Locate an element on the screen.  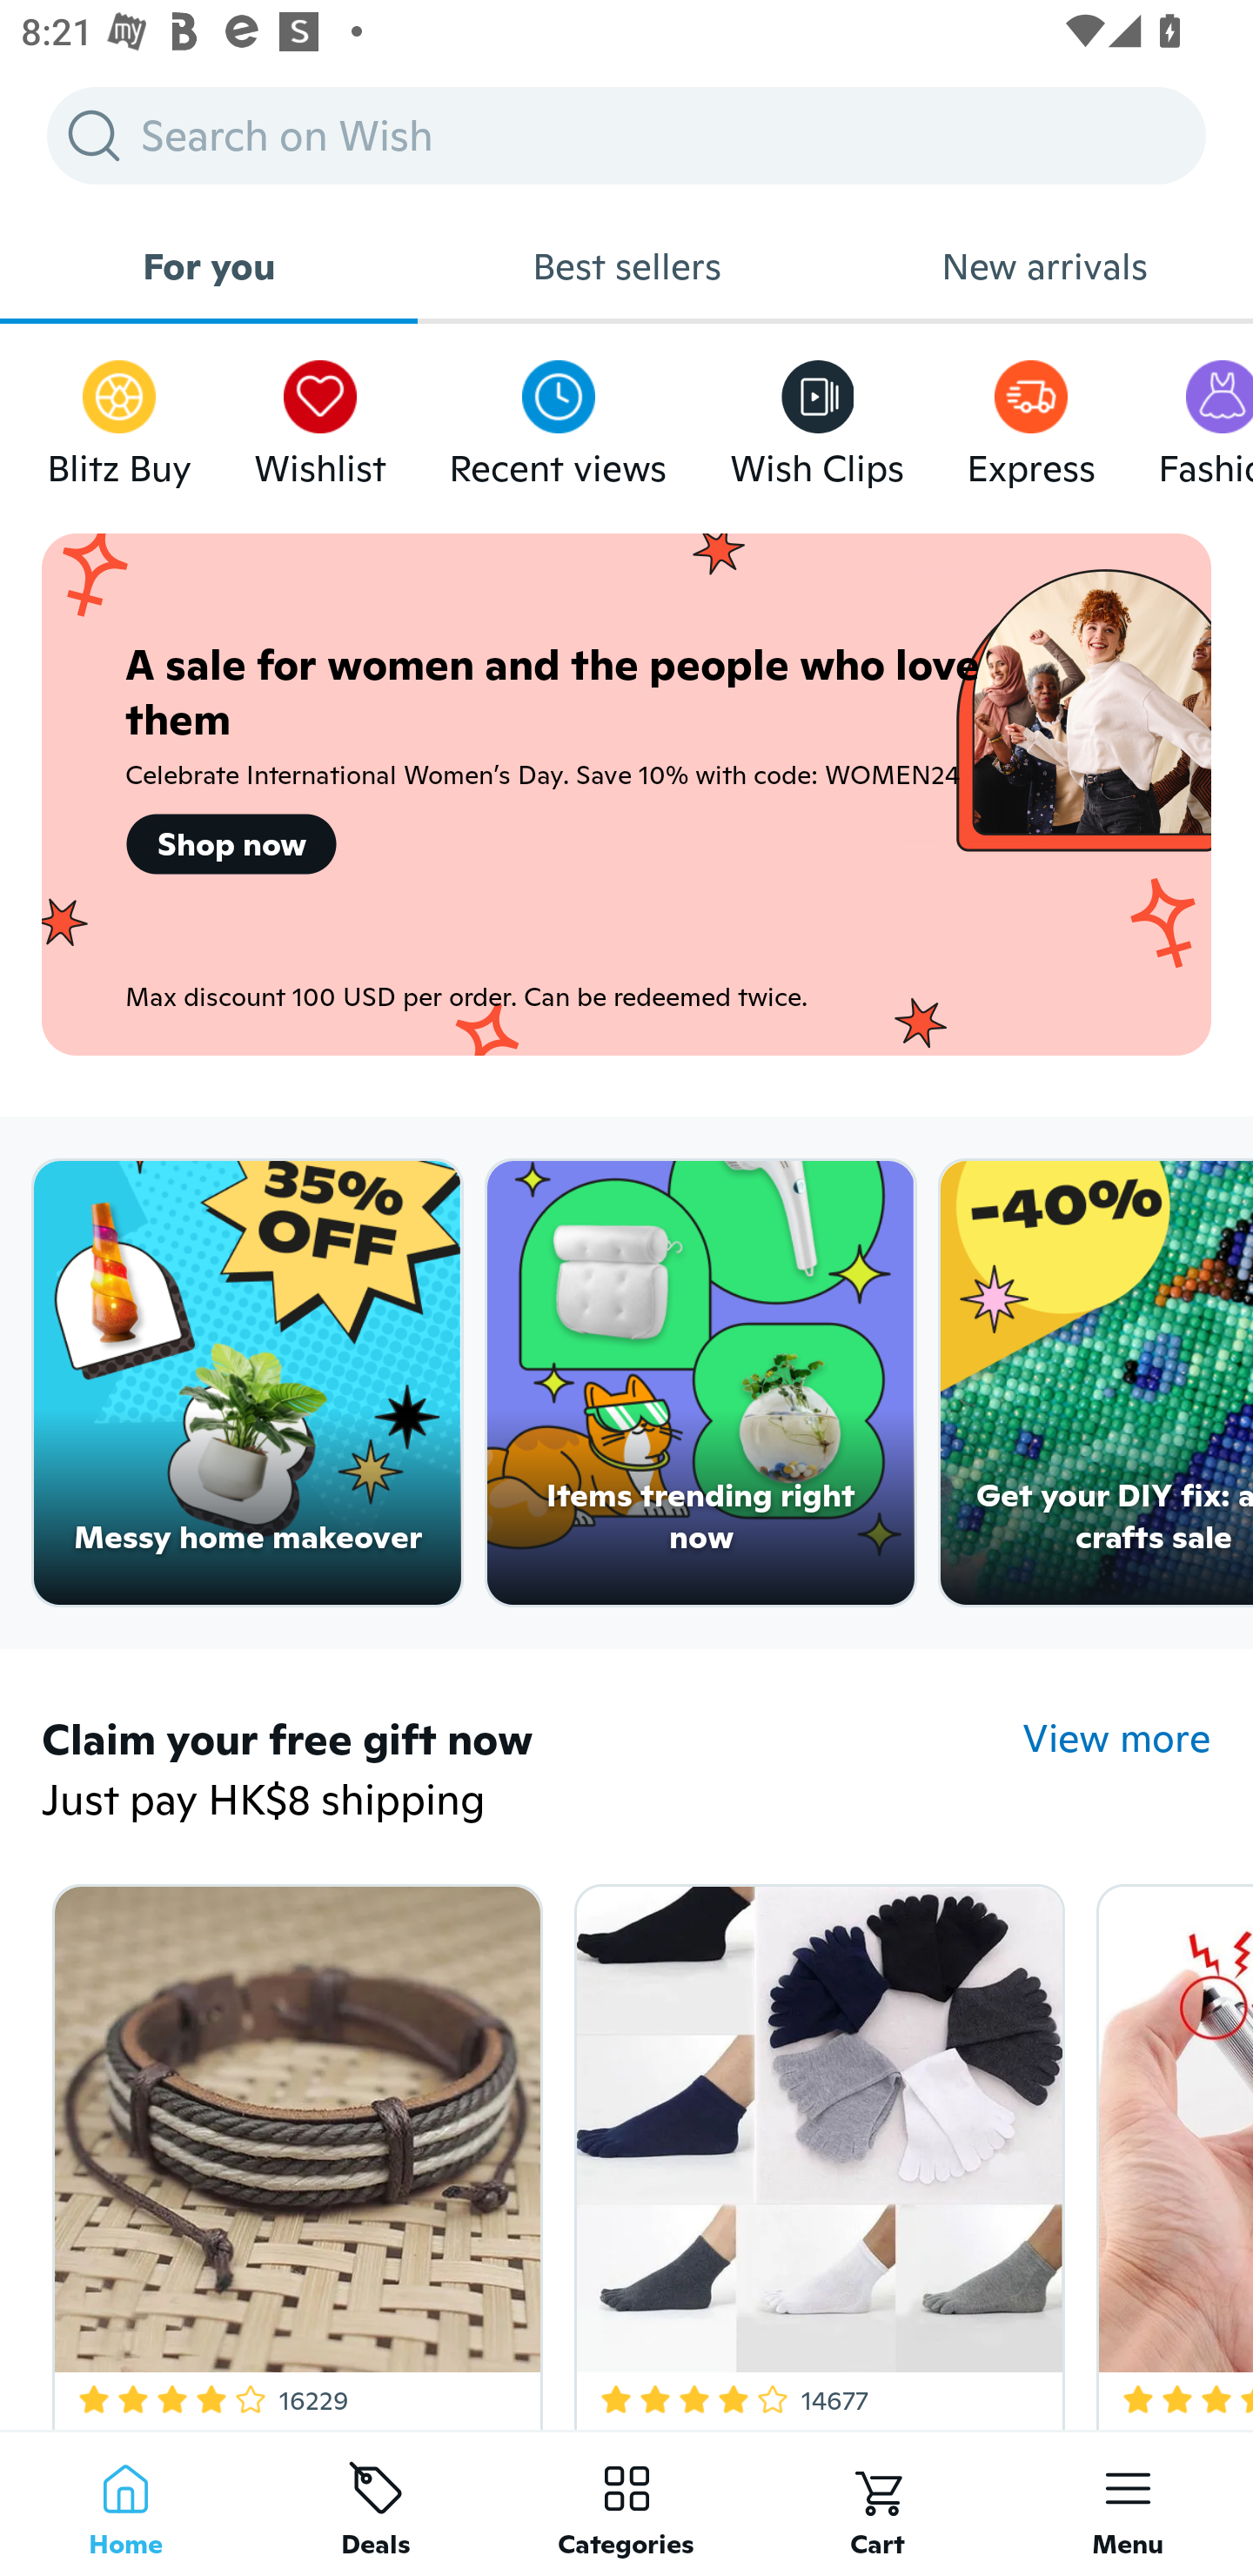
Blitz Buy is located at coordinates (119, 416).